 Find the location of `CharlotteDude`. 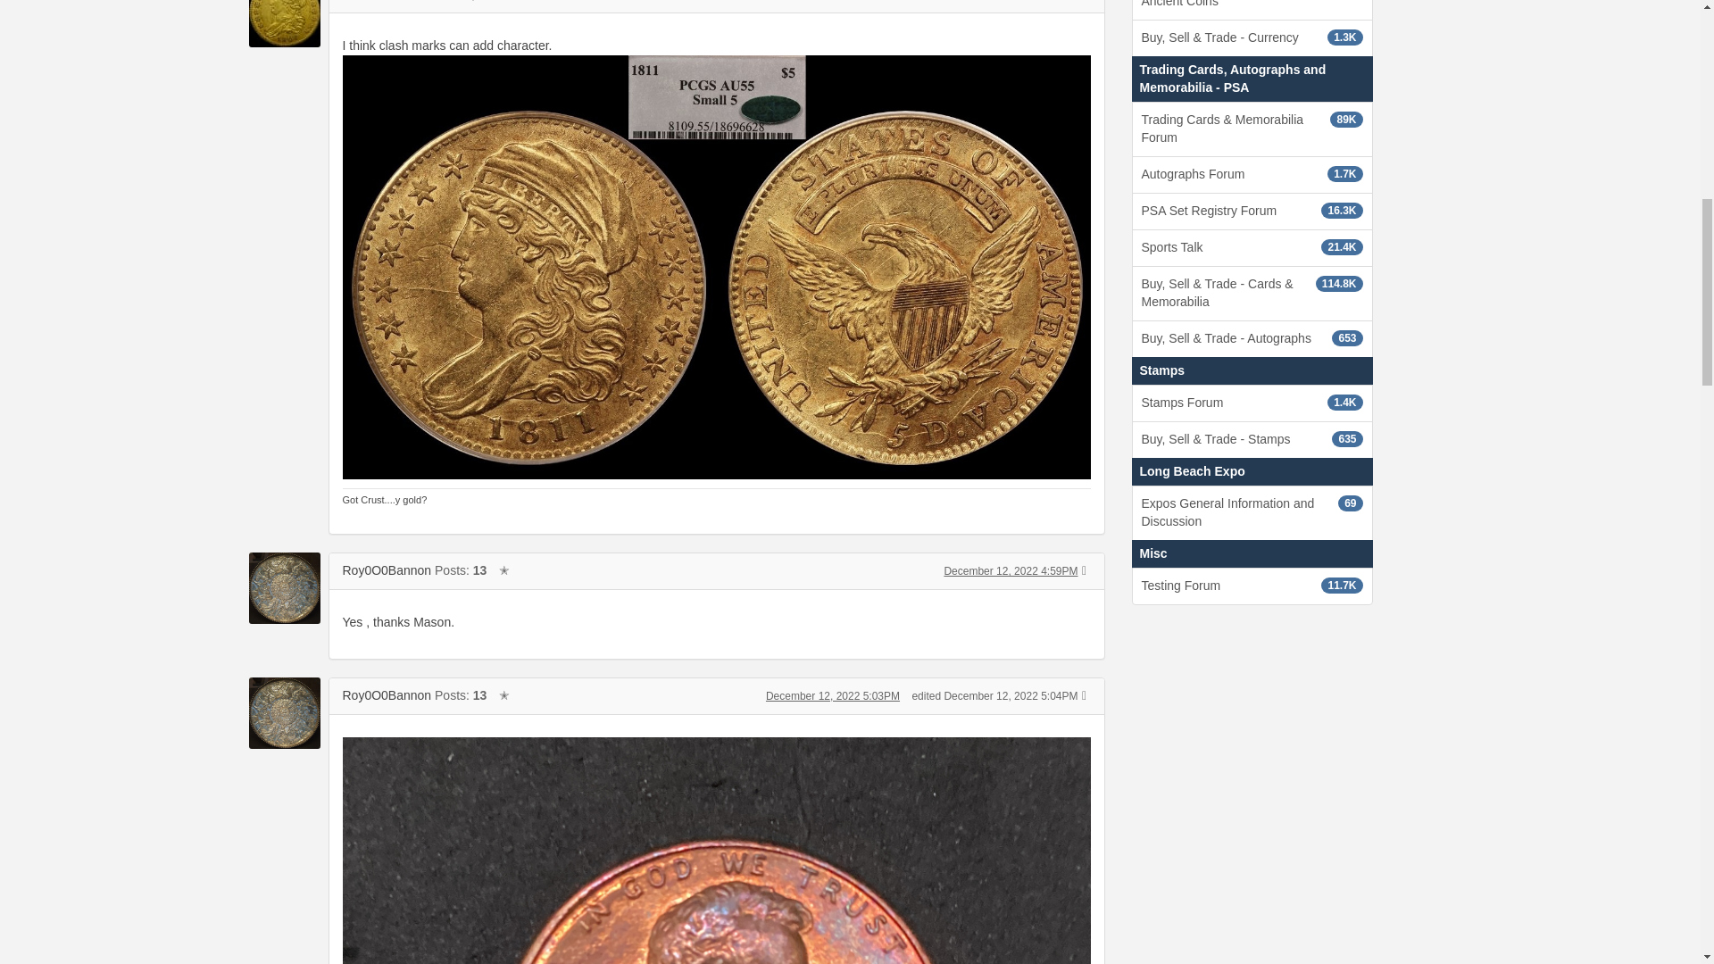

CharlotteDude is located at coordinates (383, 0).